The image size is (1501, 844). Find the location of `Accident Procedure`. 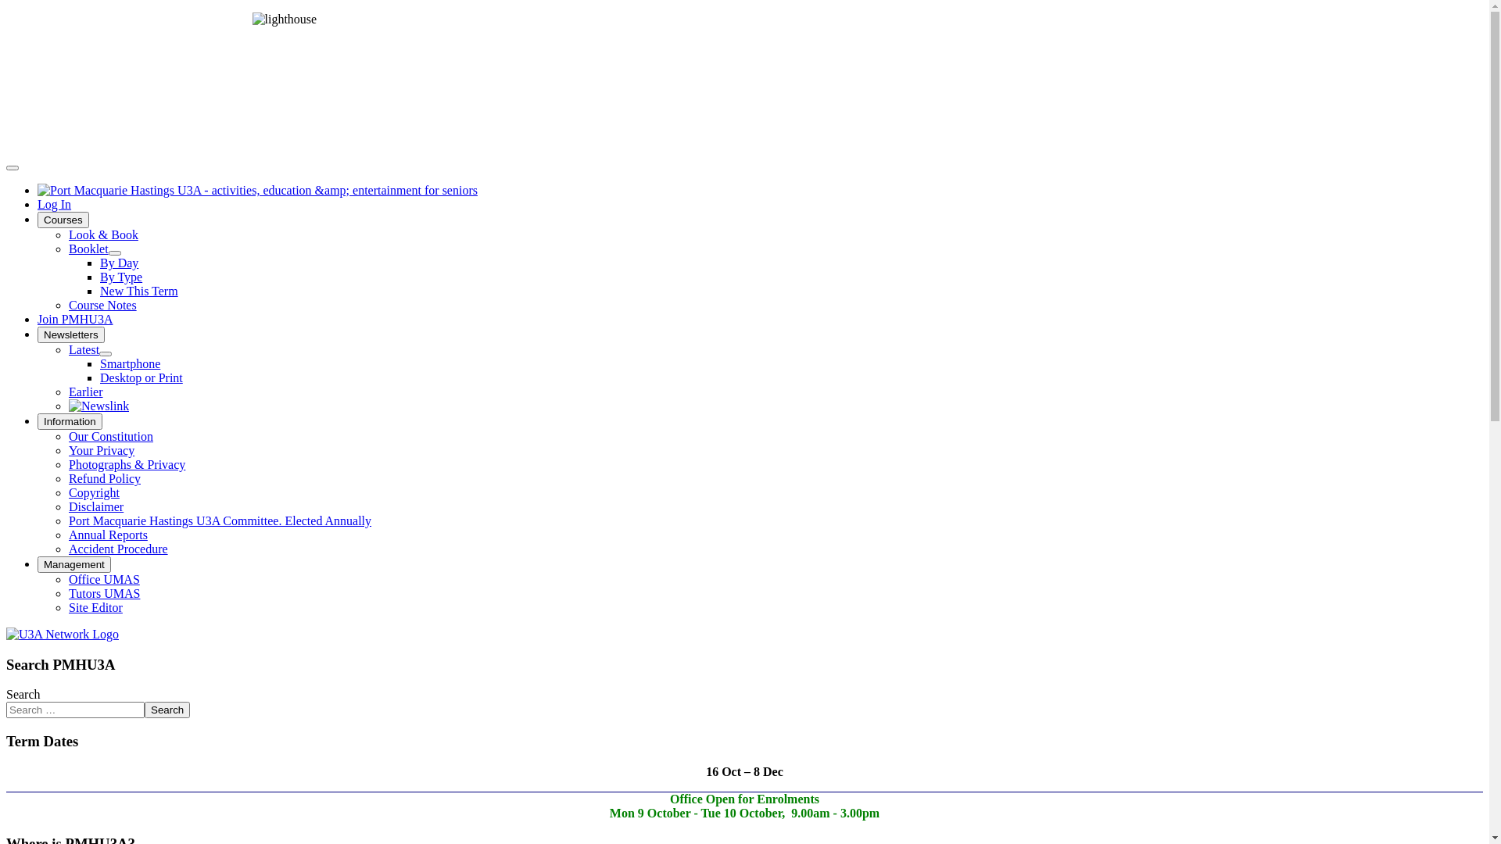

Accident Procedure is located at coordinates (119, 549).